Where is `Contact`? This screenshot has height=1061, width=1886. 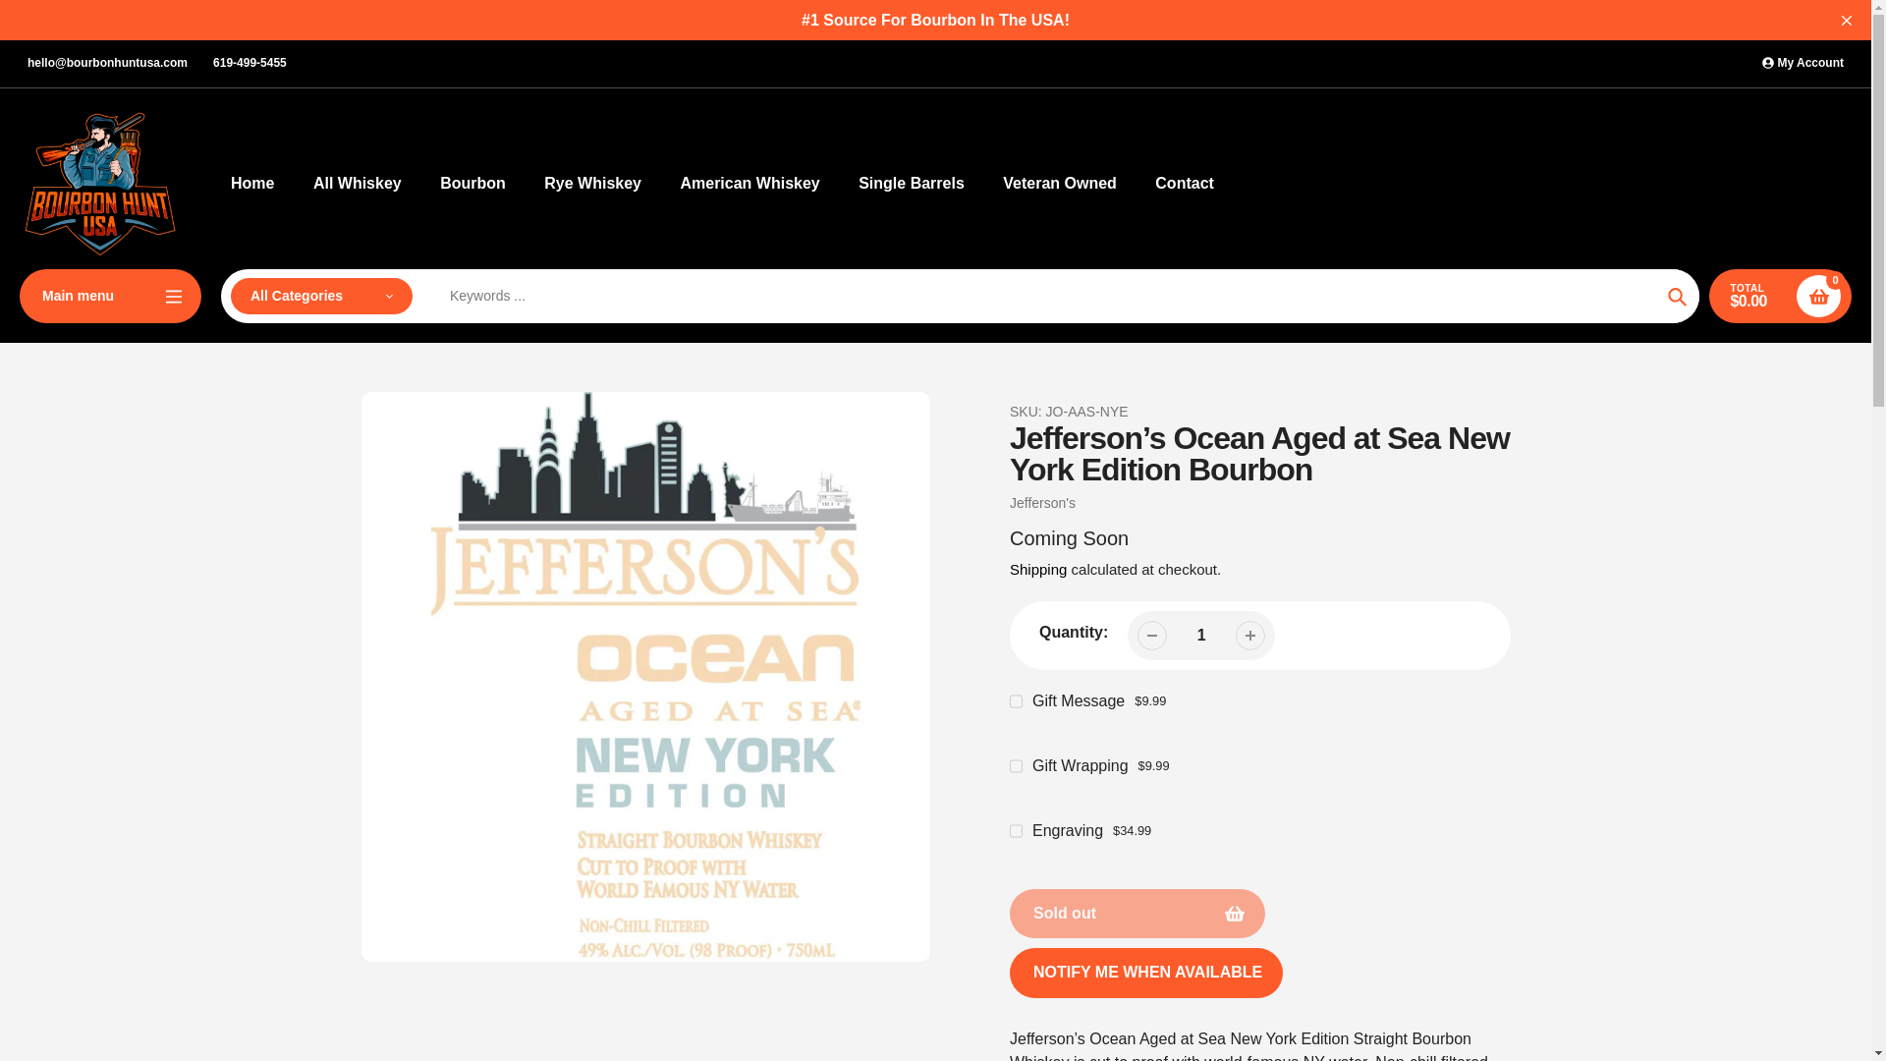 Contact is located at coordinates (1185, 183).